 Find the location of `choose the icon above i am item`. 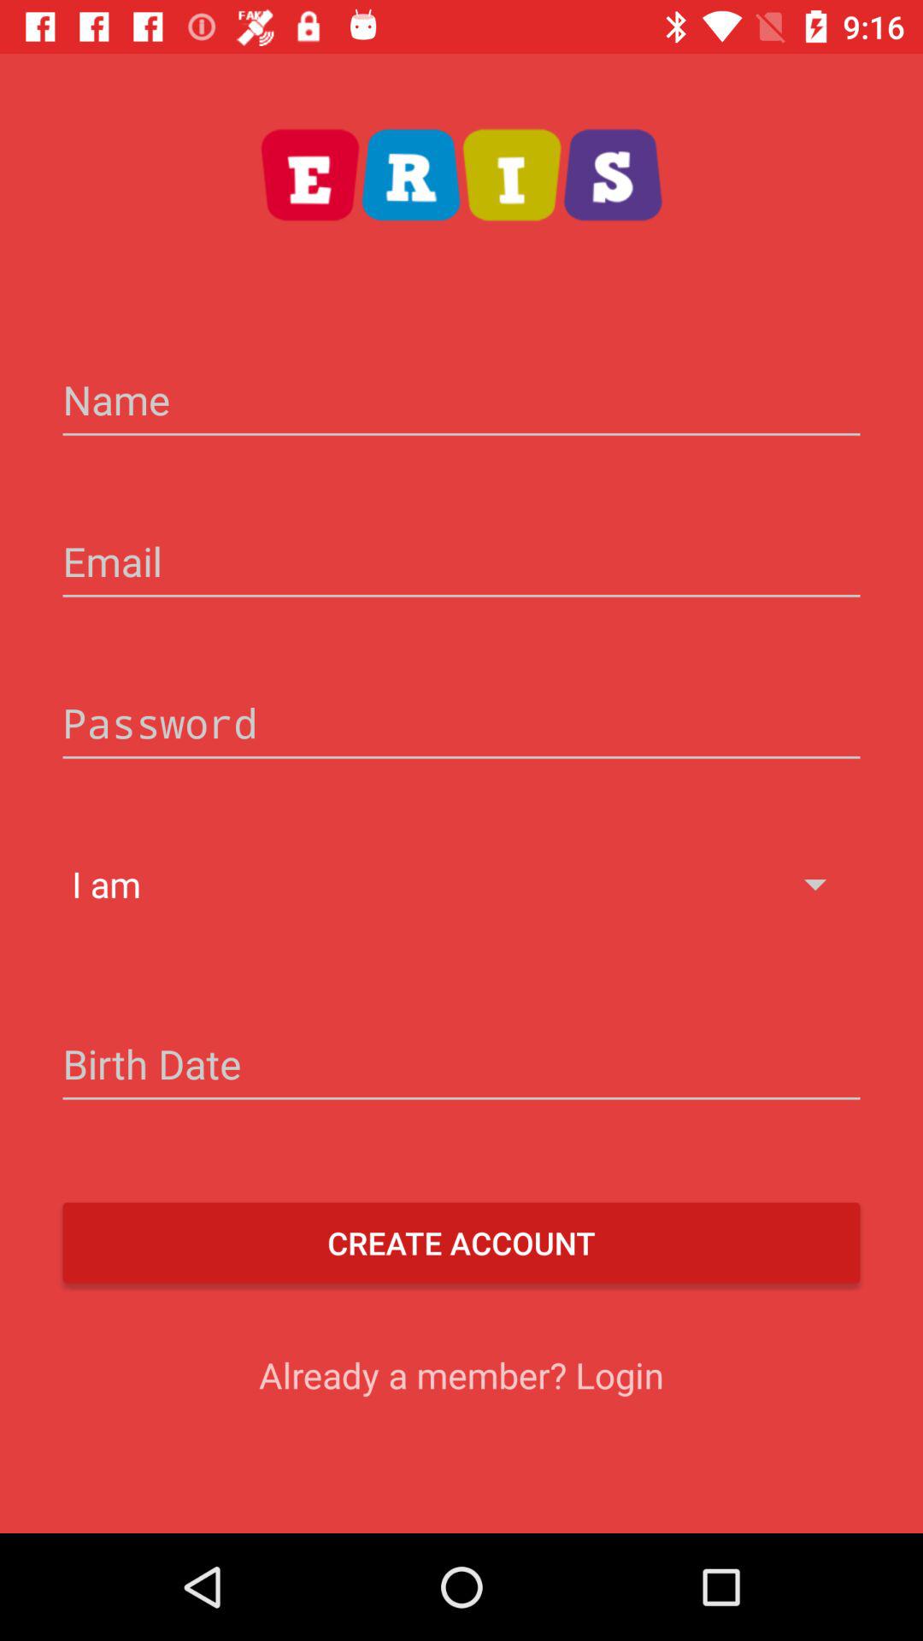

choose the icon above i am item is located at coordinates (461, 725).